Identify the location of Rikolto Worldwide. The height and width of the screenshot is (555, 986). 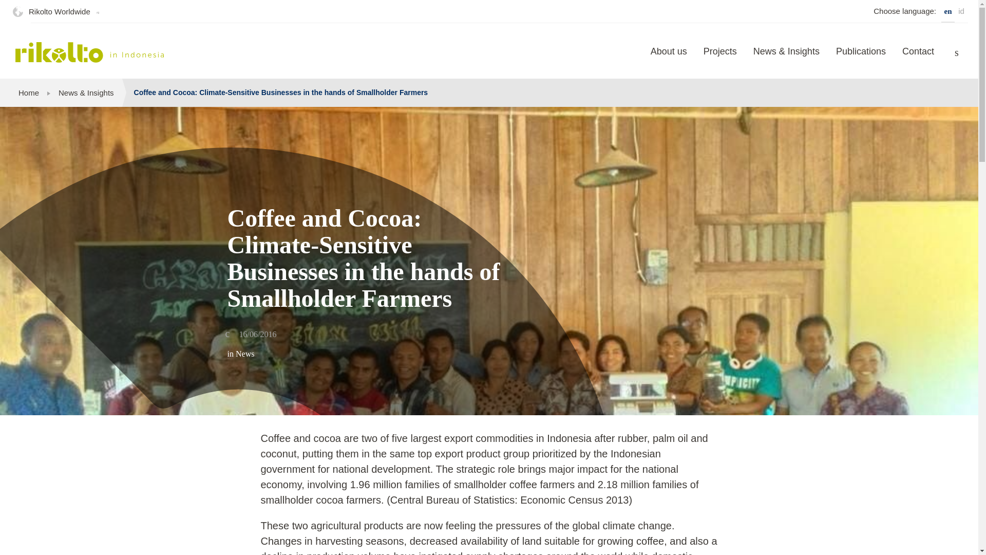
(59, 12).